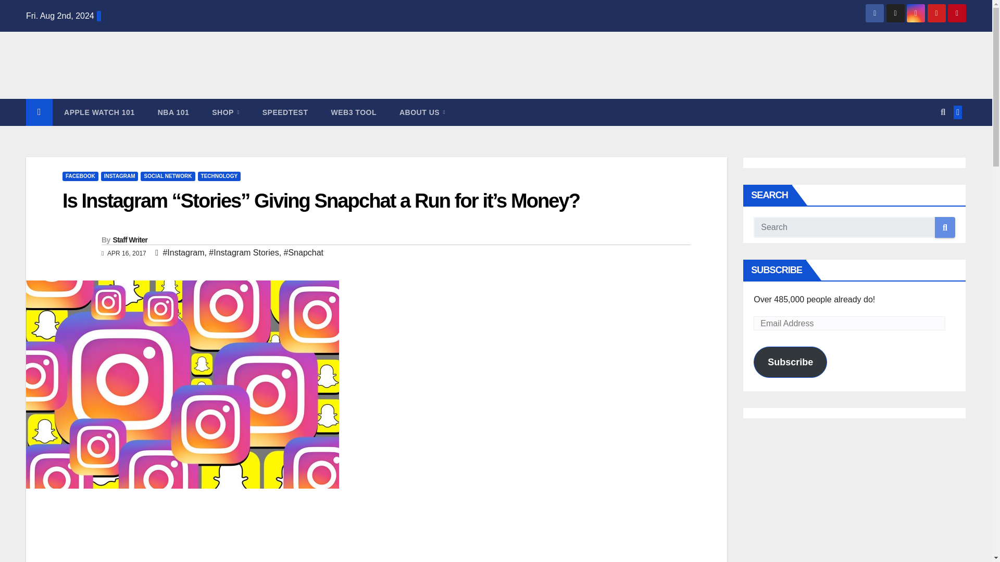 The height and width of the screenshot is (562, 1000). What do you see at coordinates (354, 112) in the screenshot?
I see `Web3 Tool` at bounding box center [354, 112].